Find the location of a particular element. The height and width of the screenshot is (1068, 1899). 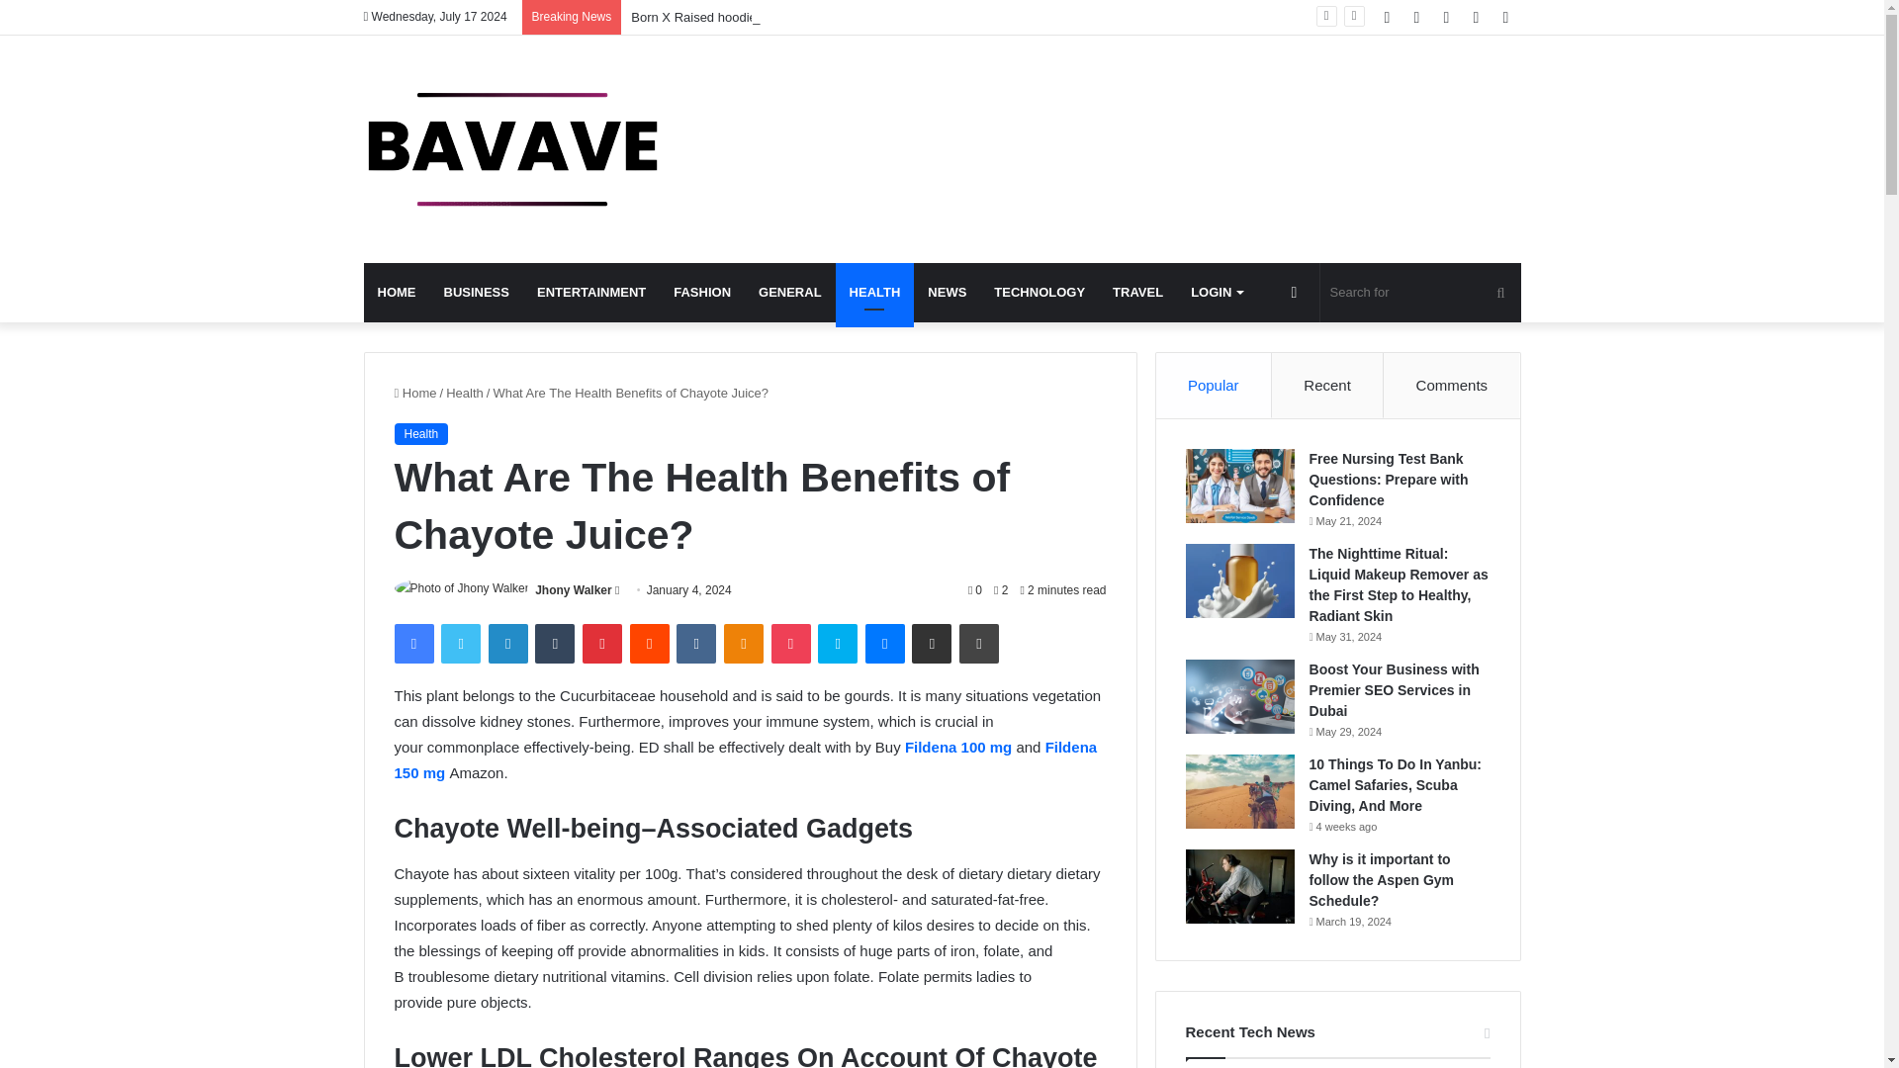

Reddit is located at coordinates (650, 643).